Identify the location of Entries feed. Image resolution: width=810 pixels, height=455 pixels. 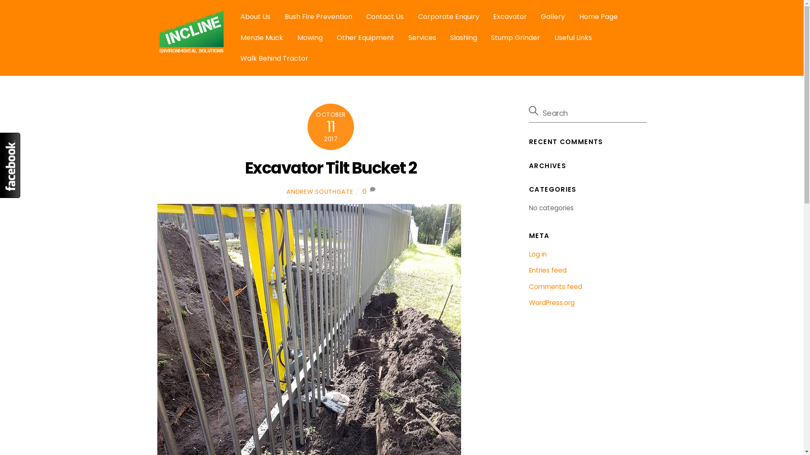
(548, 270).